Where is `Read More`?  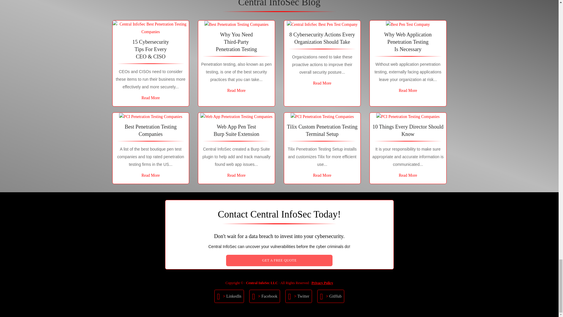 Read More is located at coordinates (322, 83).